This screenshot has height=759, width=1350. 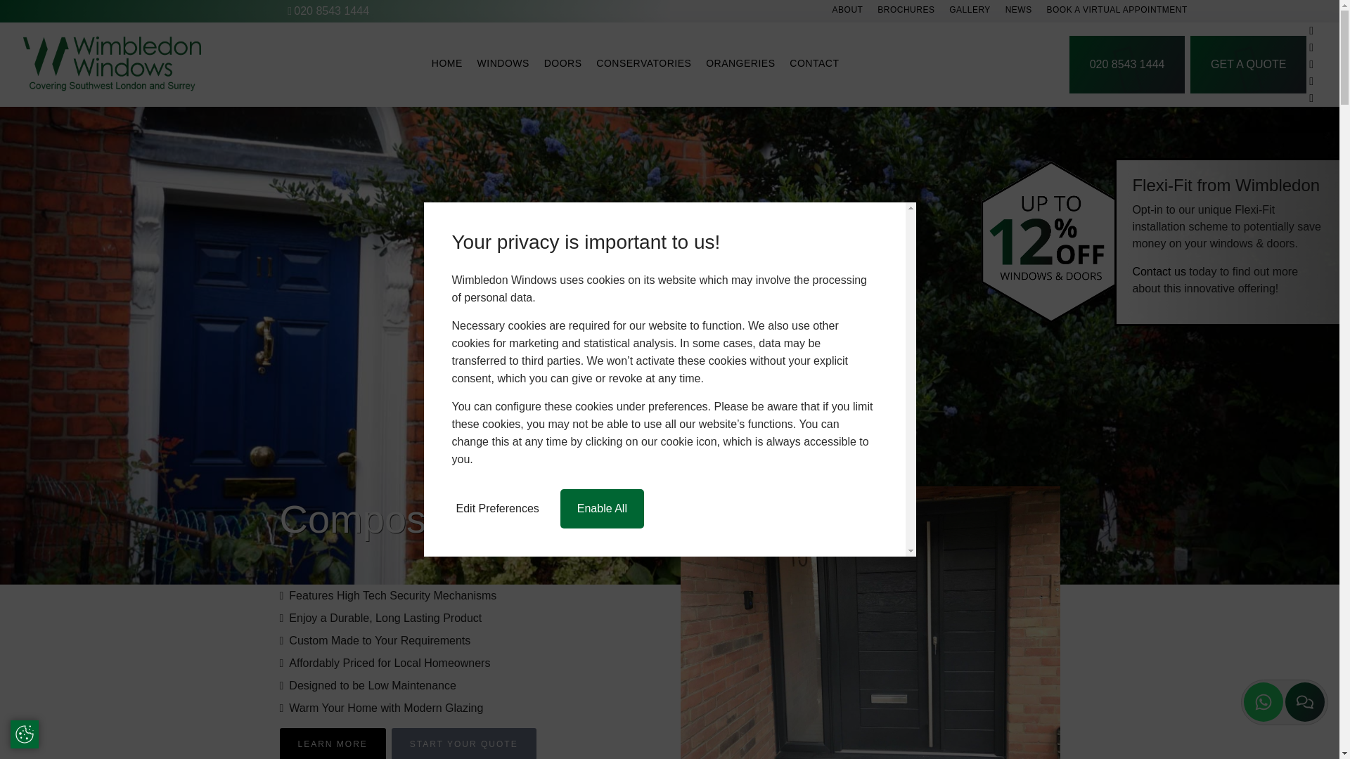 What do you see at coordinates (848, 11) in the screenshot?
I see `ABOUT` at bounding box center [848, 11].